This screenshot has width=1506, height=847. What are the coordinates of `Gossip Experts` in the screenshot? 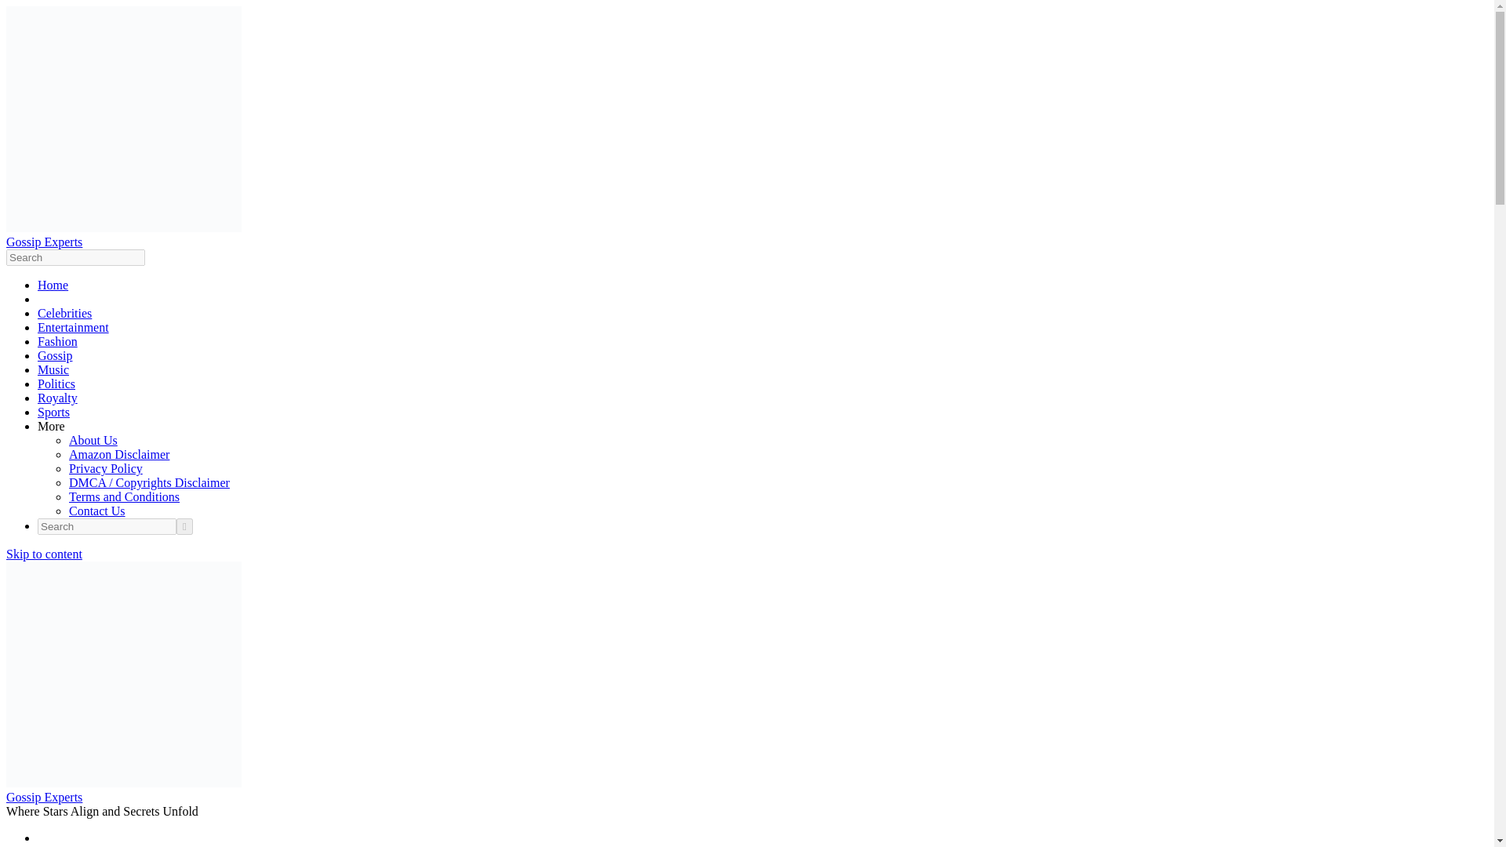 It's located at (44, 242).